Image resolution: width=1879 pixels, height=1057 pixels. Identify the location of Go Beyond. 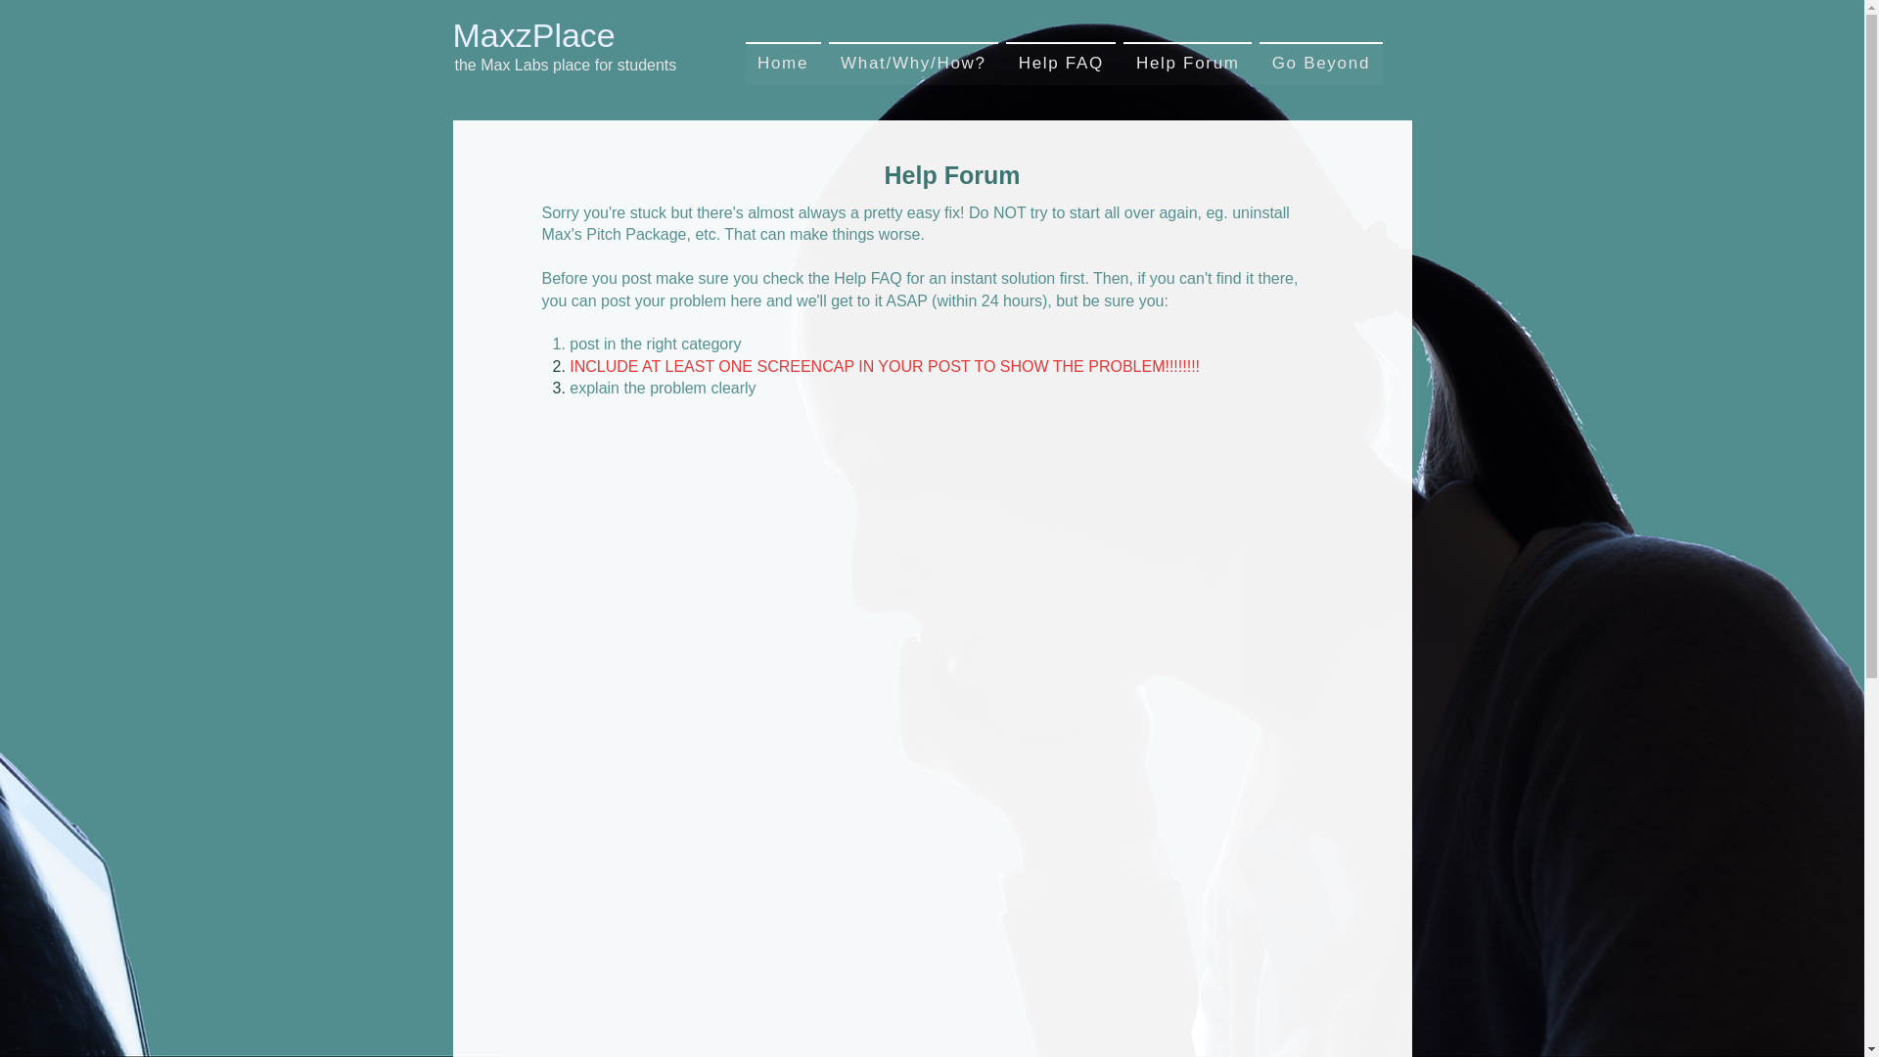
(1319, 64).